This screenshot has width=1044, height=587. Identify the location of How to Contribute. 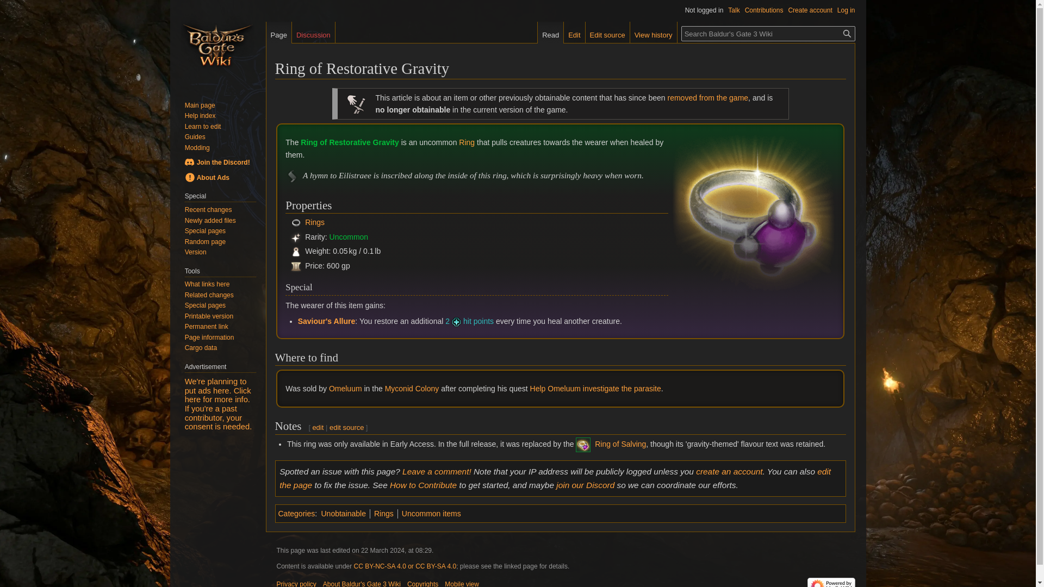
(423, 485).